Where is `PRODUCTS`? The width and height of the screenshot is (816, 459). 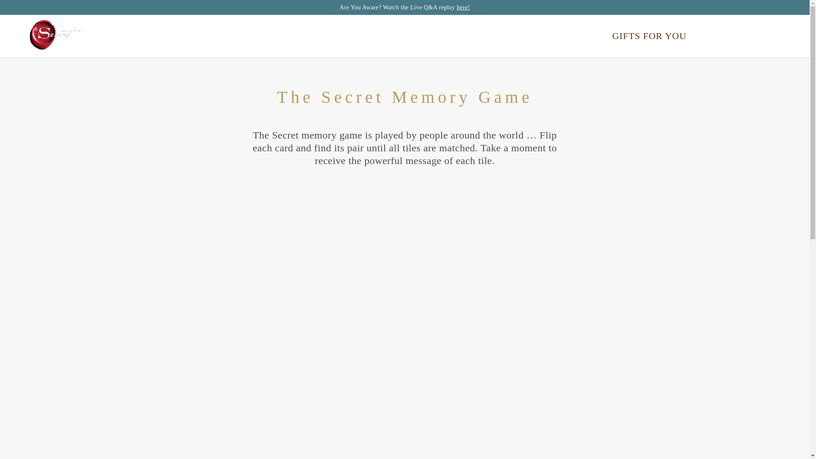 PRODUCTS is located at coordinates (533, 36).